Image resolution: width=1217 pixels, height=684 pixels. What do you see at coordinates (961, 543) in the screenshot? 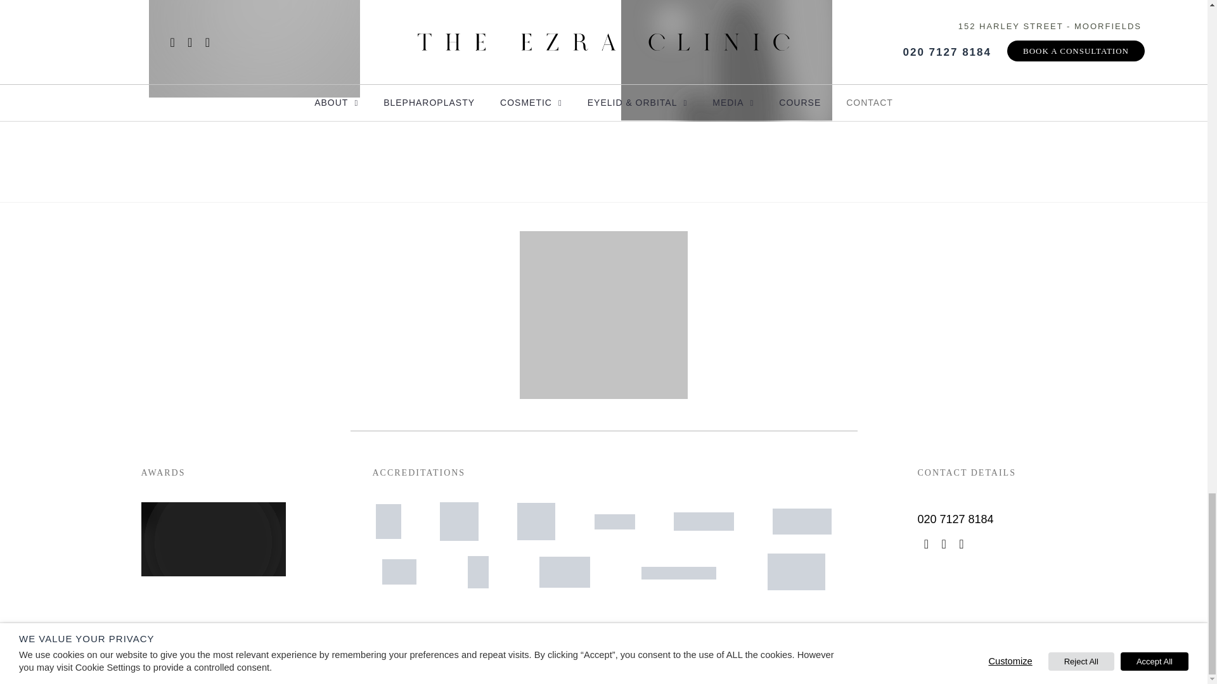
I see `email` at bounding box center [961, 543].